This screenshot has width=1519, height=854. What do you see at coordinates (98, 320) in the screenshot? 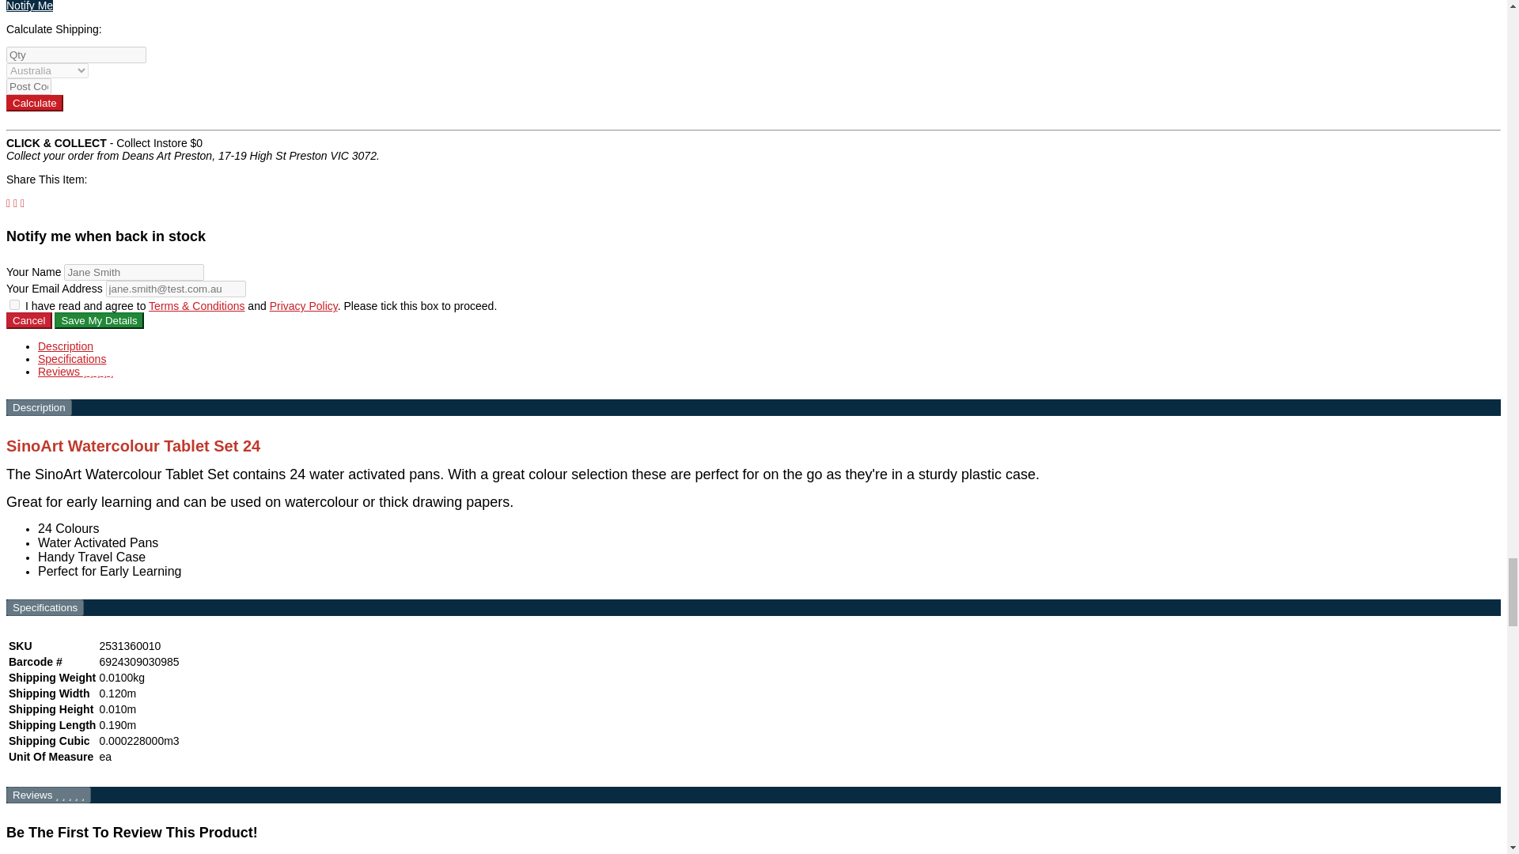
I see `Save My Details` at bounding box center [98, 320].